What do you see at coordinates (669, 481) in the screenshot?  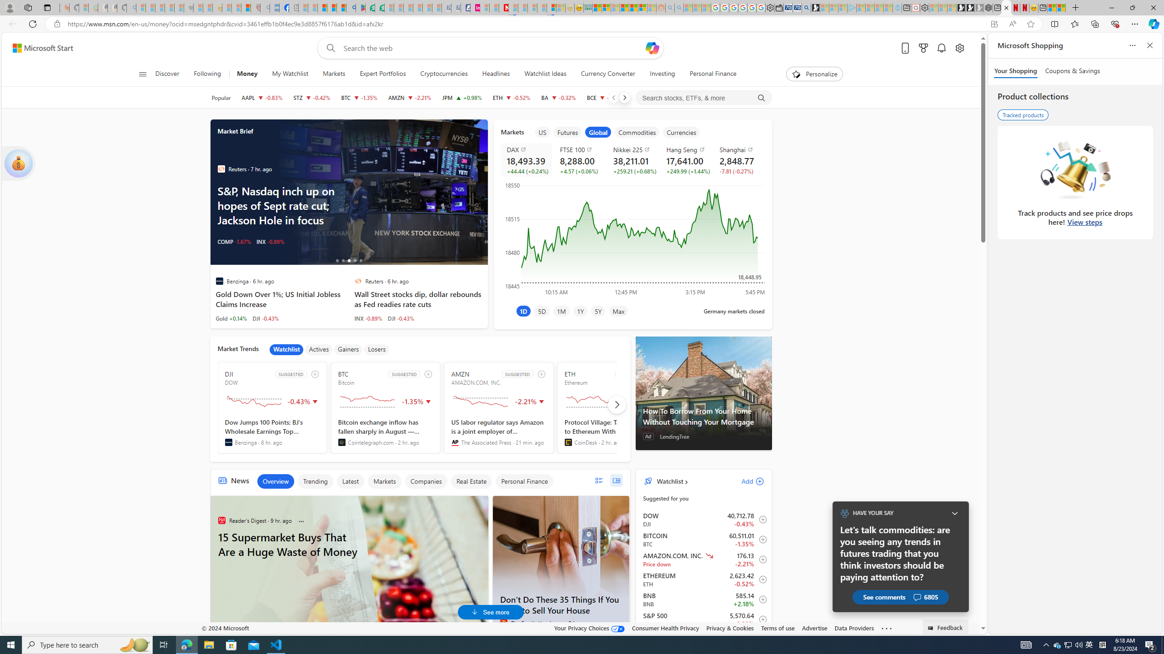 I see `Watchlist` at bounding box center [669, 481].